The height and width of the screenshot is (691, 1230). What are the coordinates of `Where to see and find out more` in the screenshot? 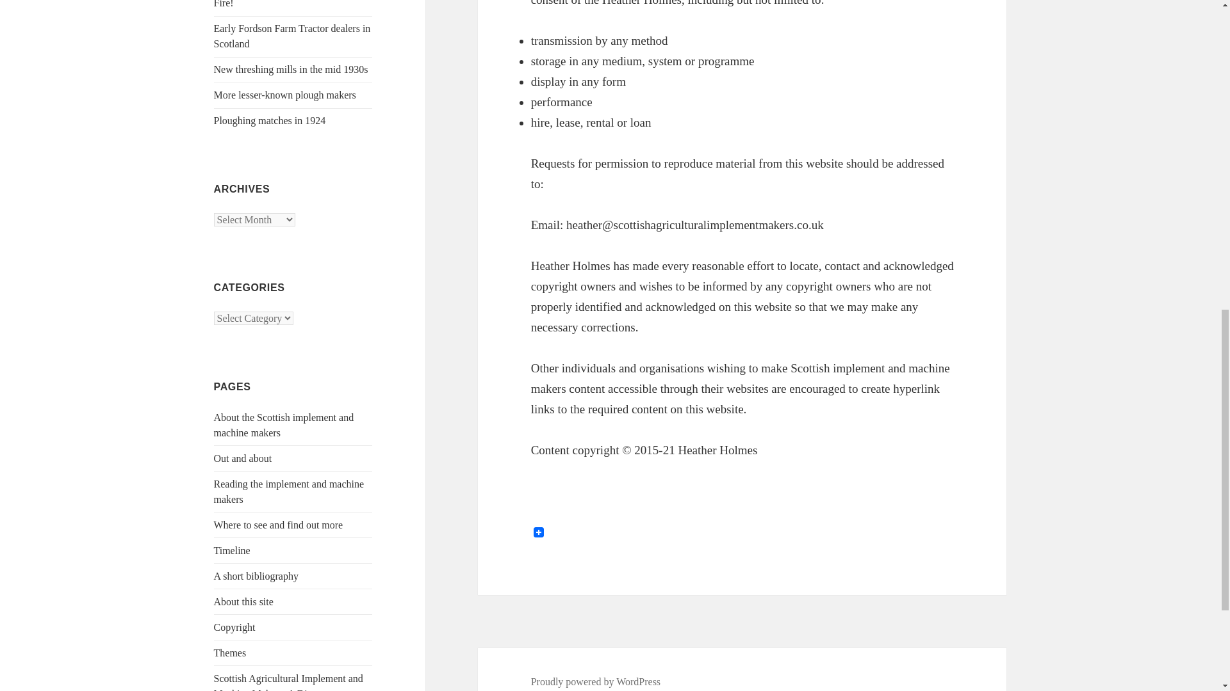 It's located at (278, 525).